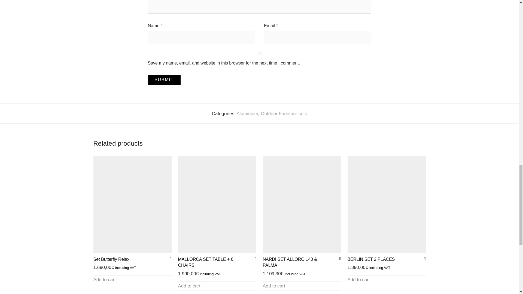 The height and width of the screenshot is (294, 523). I want to click on yes, so click(259, 53).